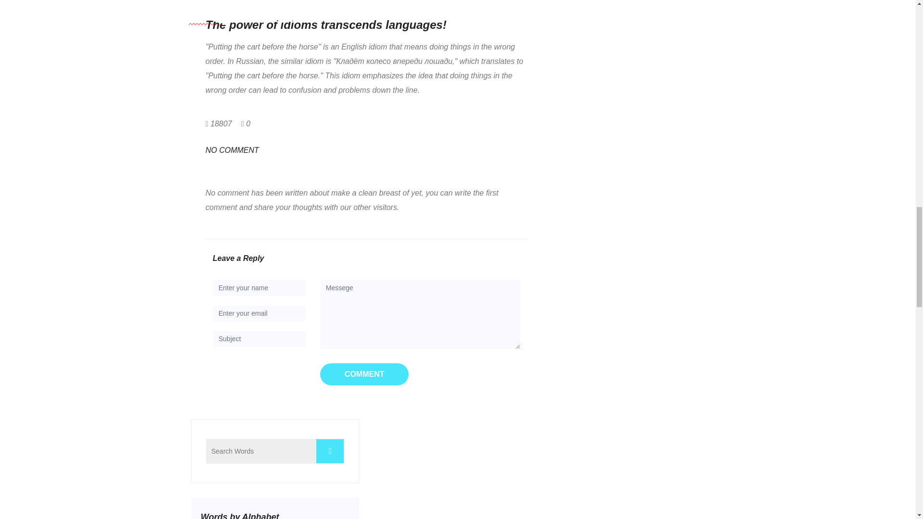 The image size is (923, 519). I want to click on COMMENT, so click(364, 374).